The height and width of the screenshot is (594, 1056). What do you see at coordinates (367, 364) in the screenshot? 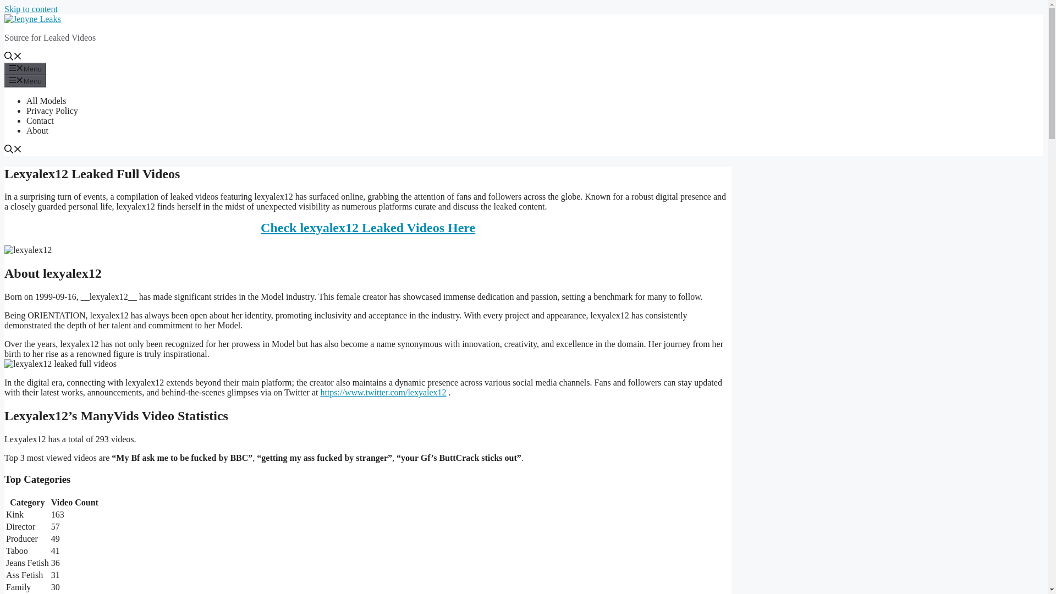
I see `Lexyalex12 Leaked Full Videos 2` at bounding box center [367, 364].